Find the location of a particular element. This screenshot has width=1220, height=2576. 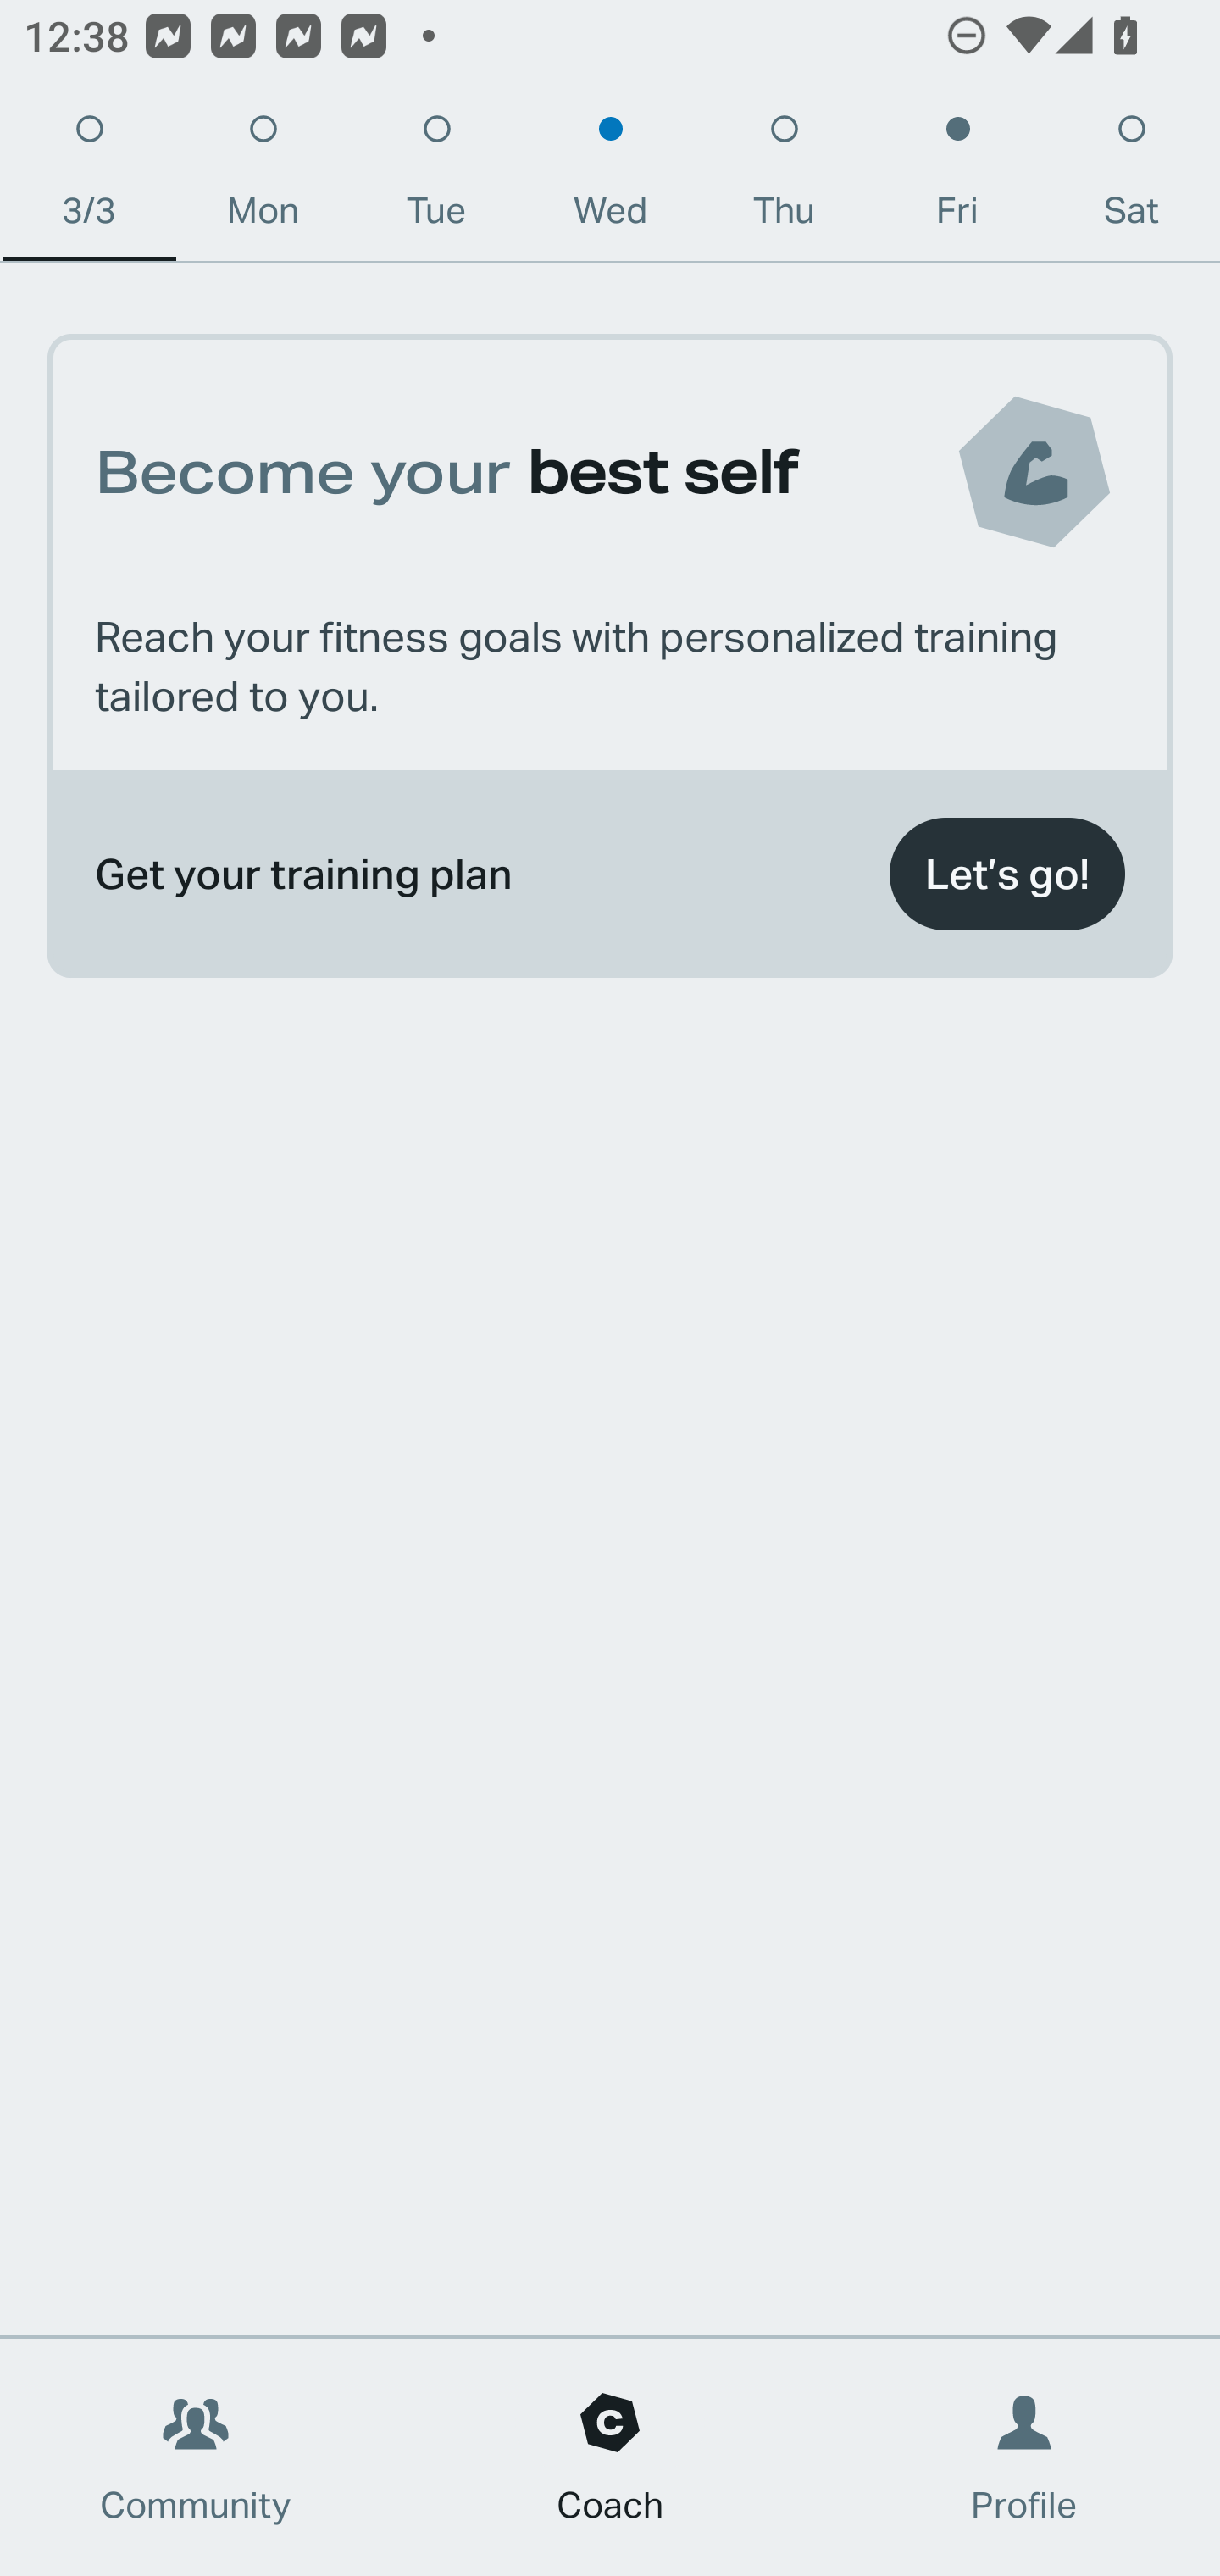

Tue is located at coordinates (436, 178).